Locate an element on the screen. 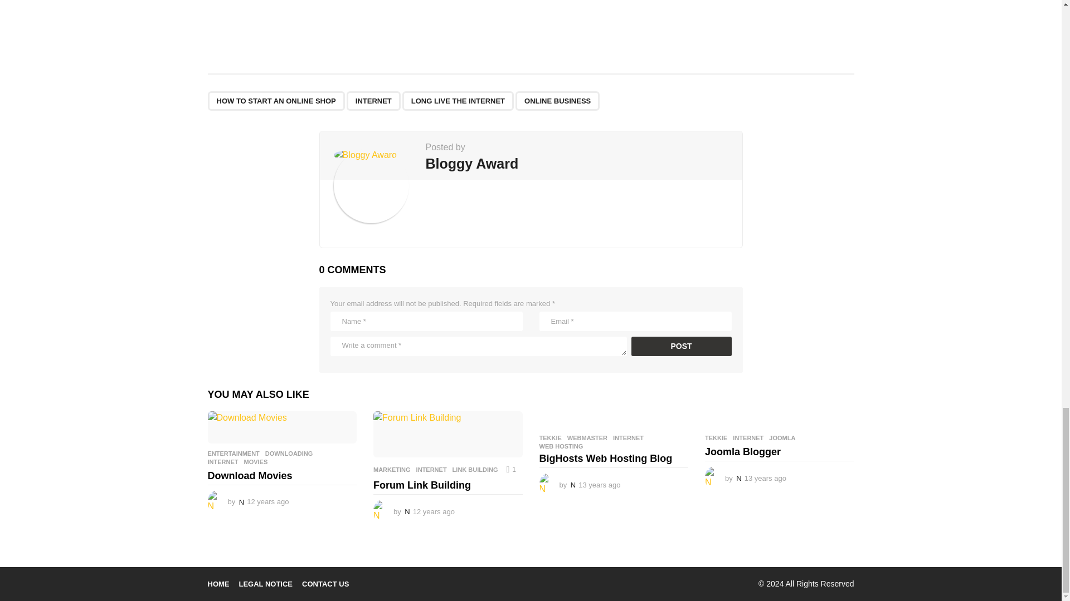 The image size is (1070, 601). INTERNET is located at coordinates (222, 462).